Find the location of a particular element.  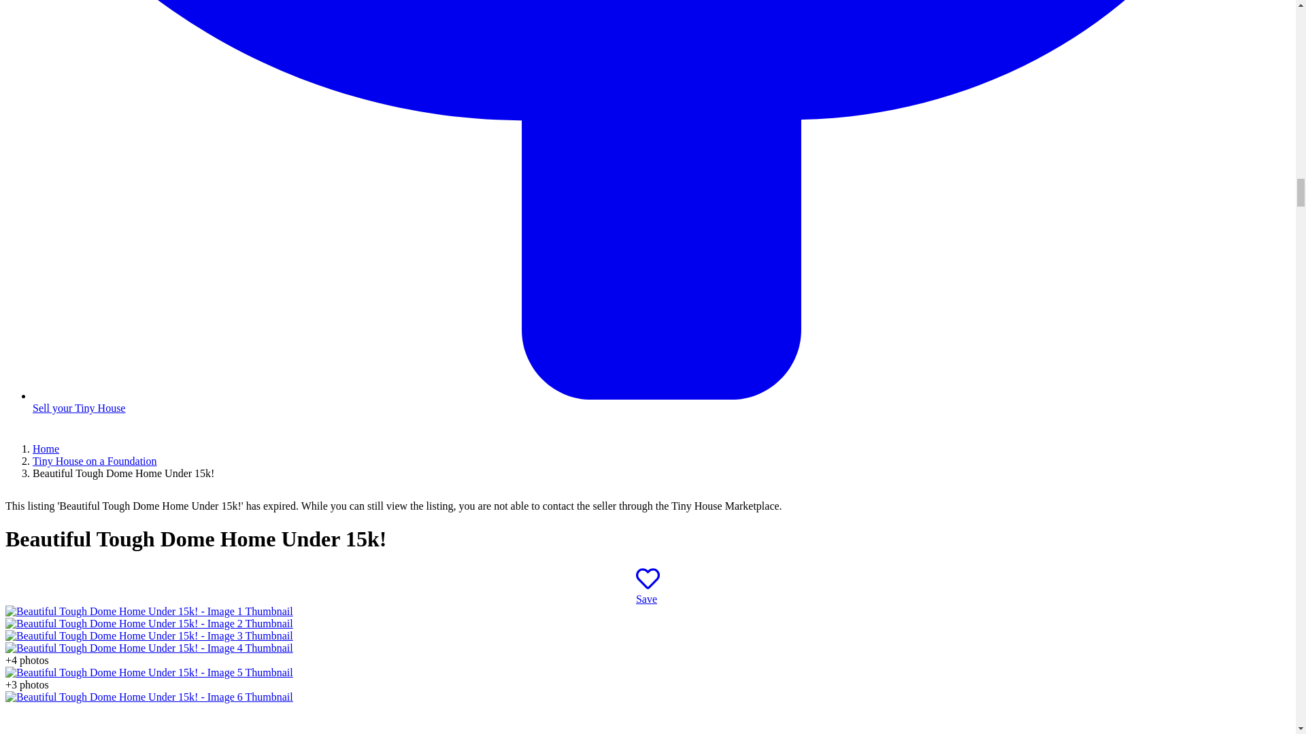

Beautiful Tough Dome Home Under 15k! is located at coordinates (148, 671).